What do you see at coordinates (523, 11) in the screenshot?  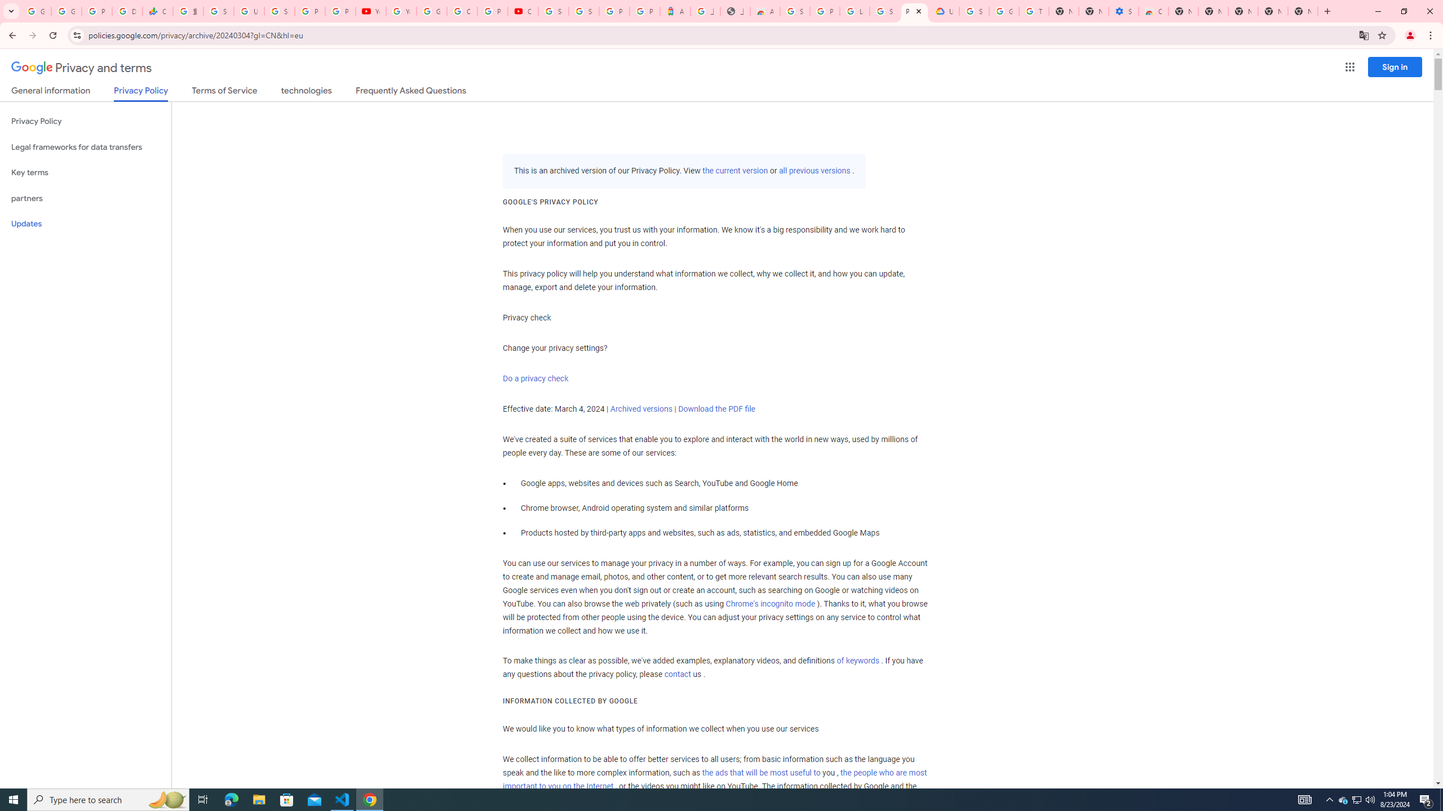 I see `Content Creator Programs & Opportunities - YouTube Creators` at bounding box center [523, 11].